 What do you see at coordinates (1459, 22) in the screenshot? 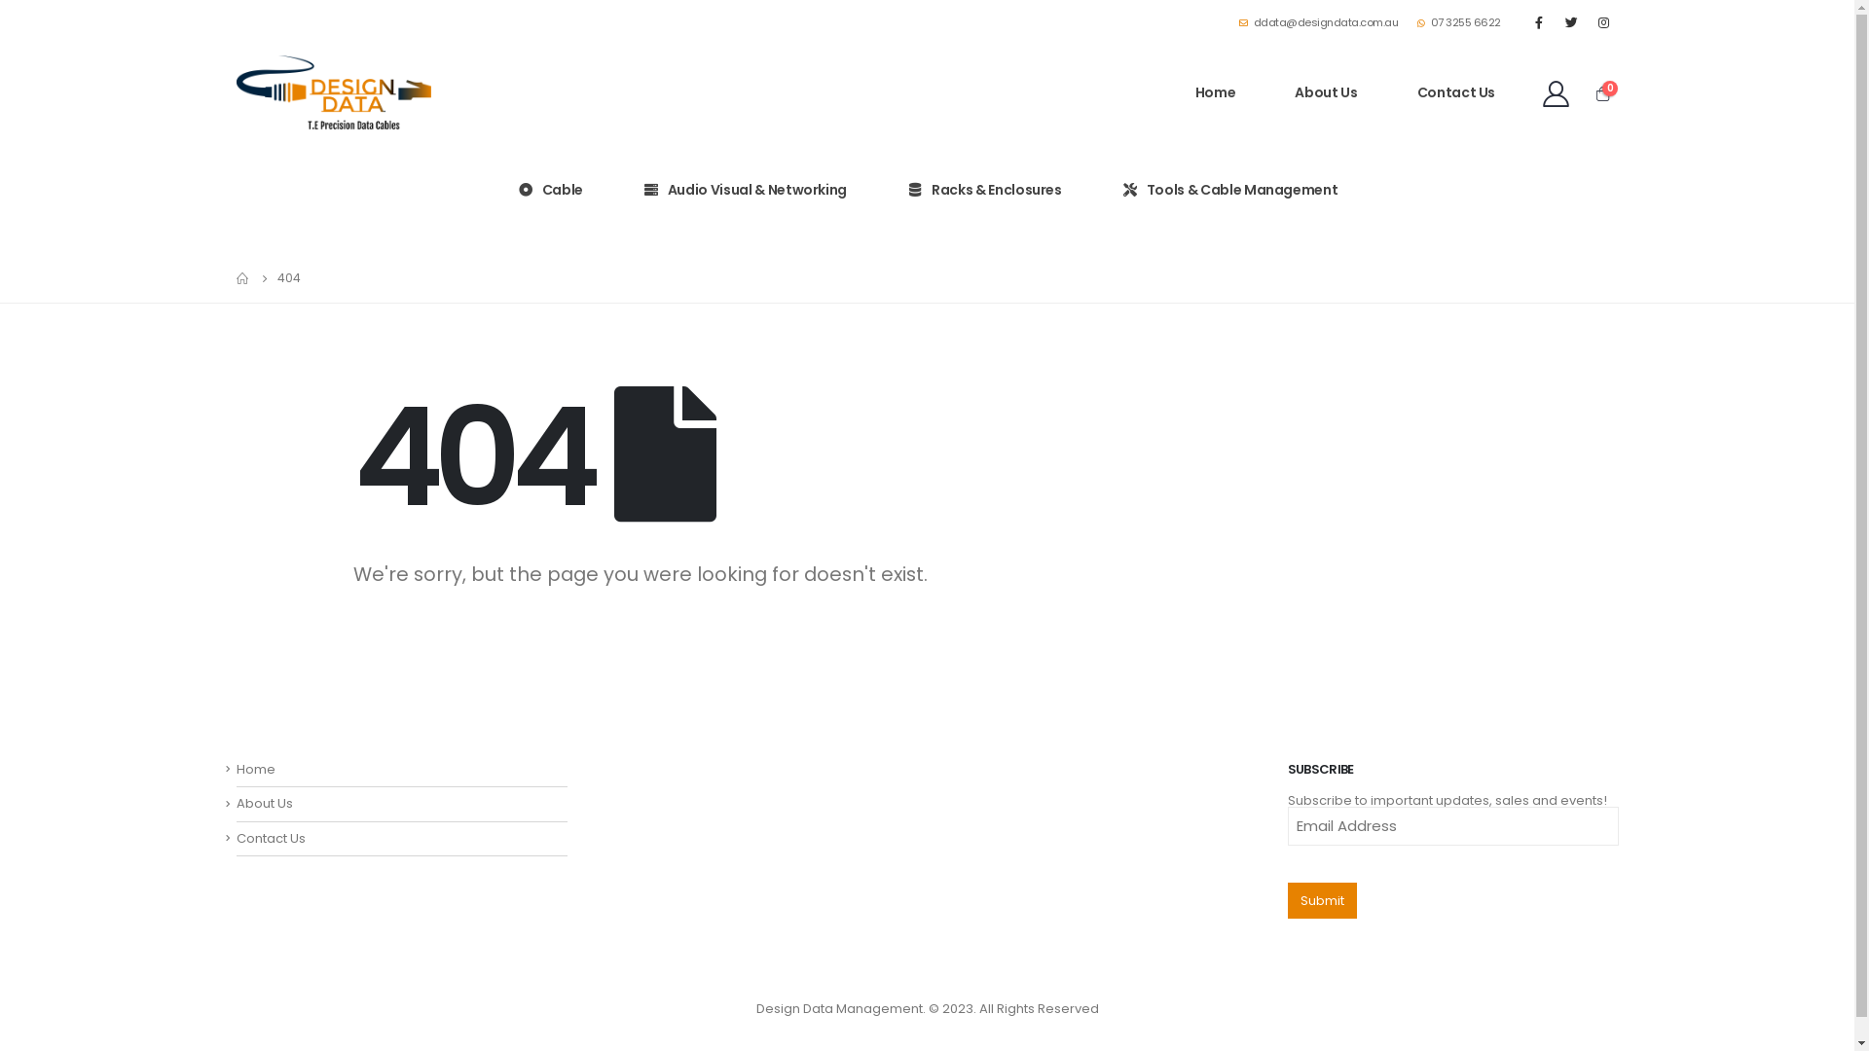
I see `07 3255 6622` at bounding box center [1459, 22].